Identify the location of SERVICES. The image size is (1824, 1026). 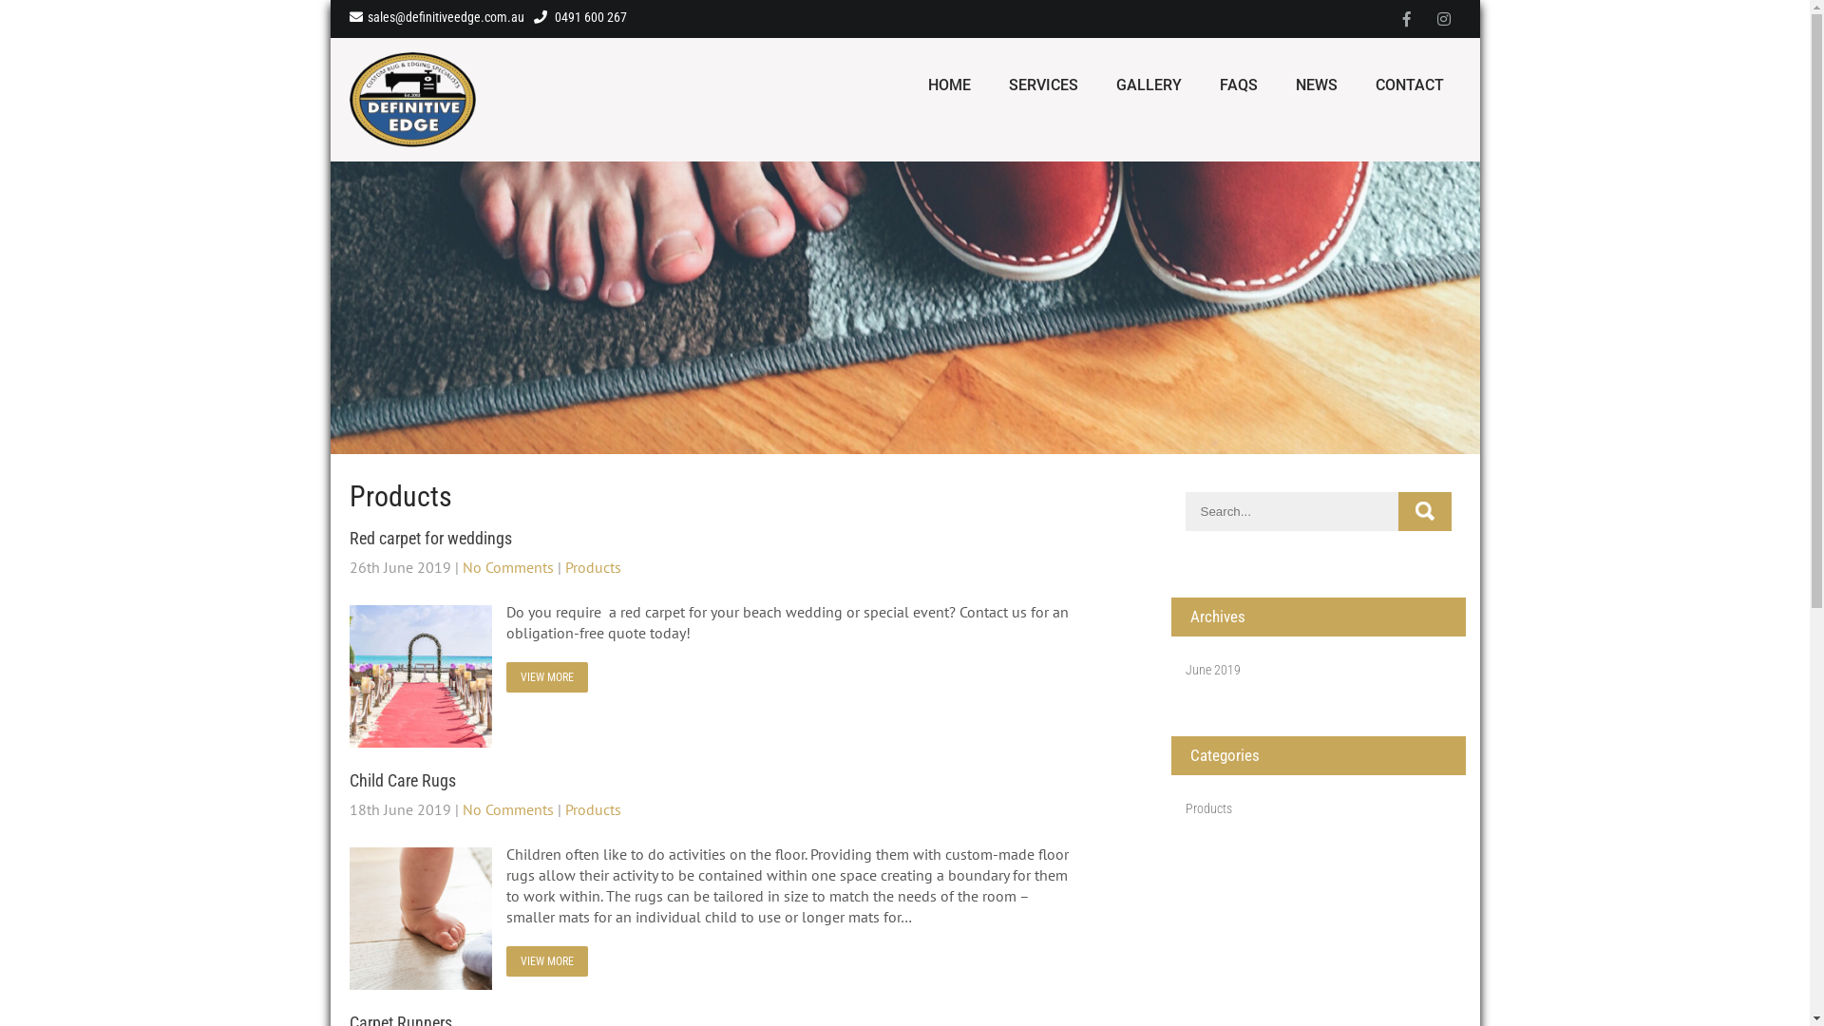
(1043, 85).